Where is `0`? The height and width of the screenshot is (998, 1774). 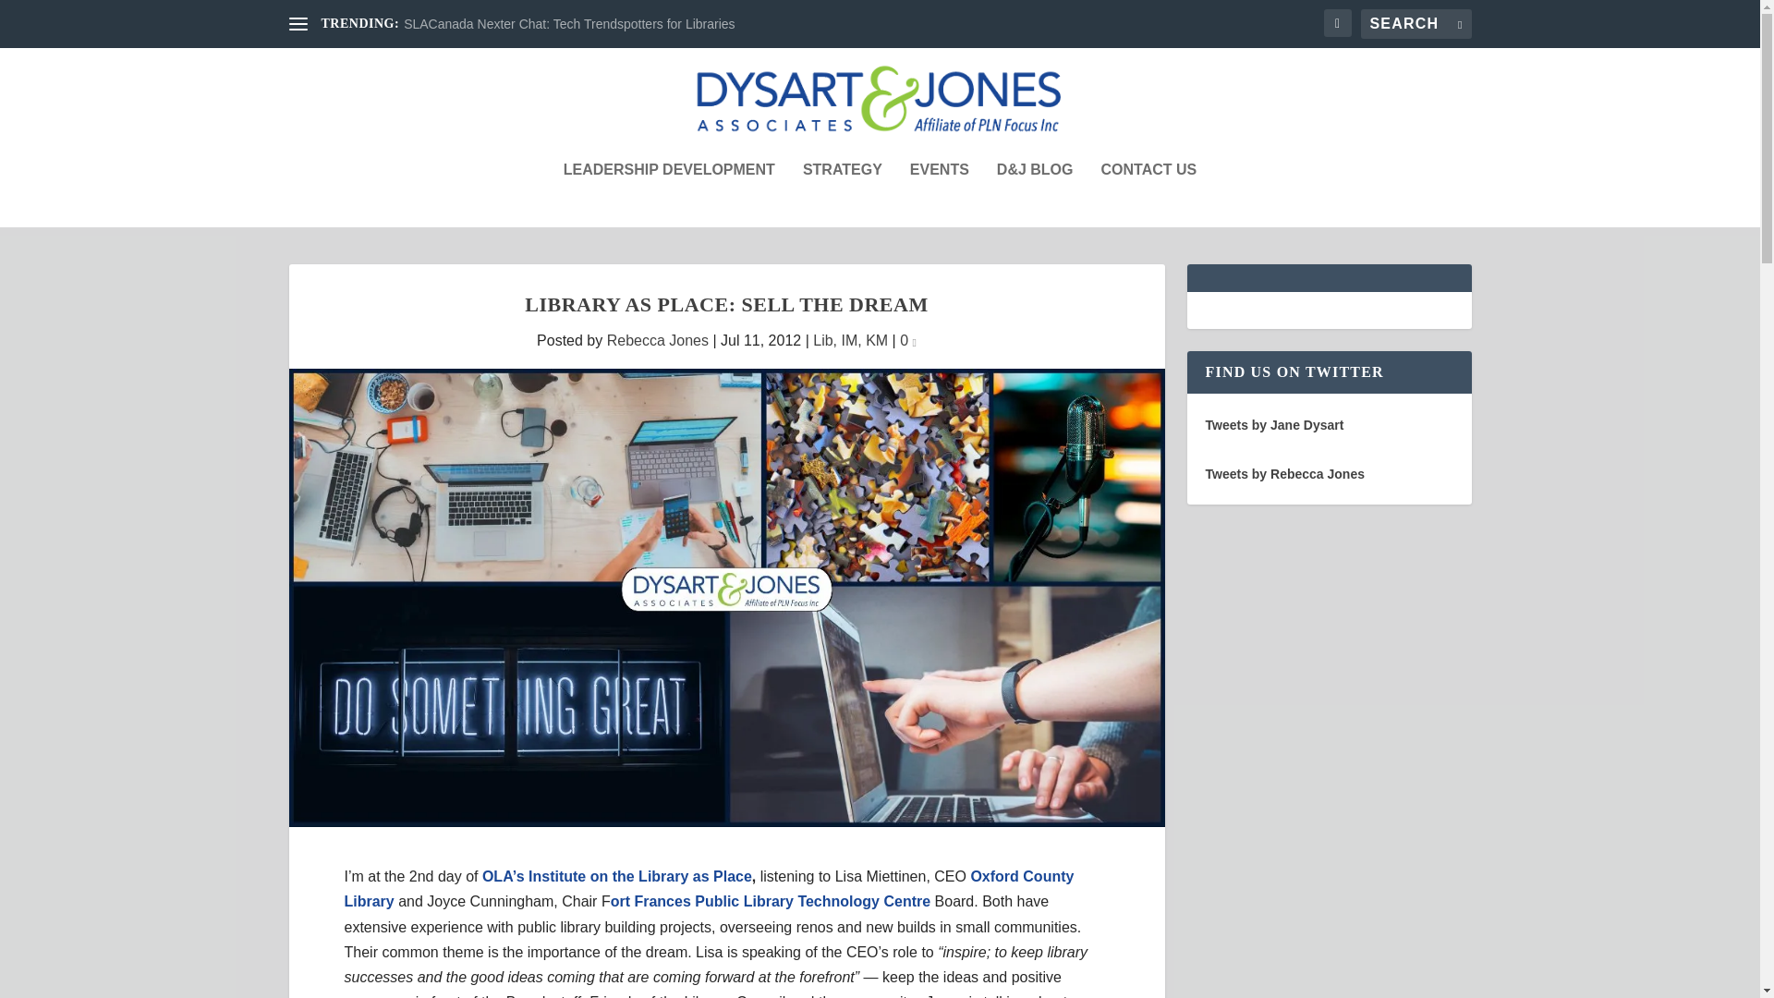
0 is located at coordinates (907, 340).